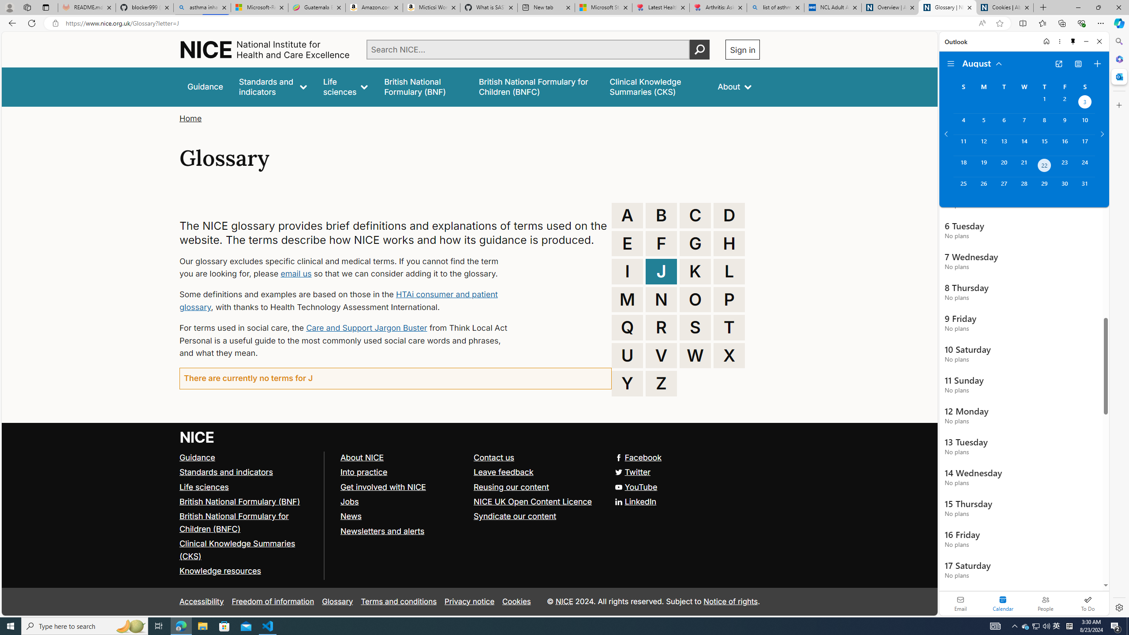  What do you see at coordinates (729, 215) in the screenshot?
I see `D` at bounding box center [729, 215].